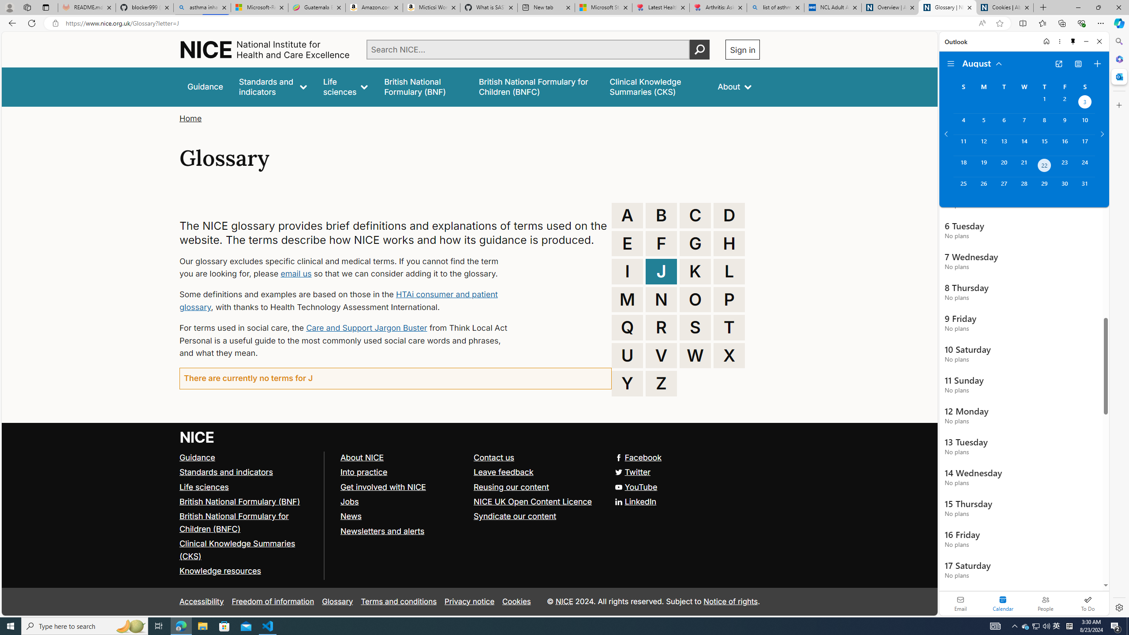  What do you see at coordinates (729, 215) in the screenshot?
I see `D` at bounding box center [729, 215].